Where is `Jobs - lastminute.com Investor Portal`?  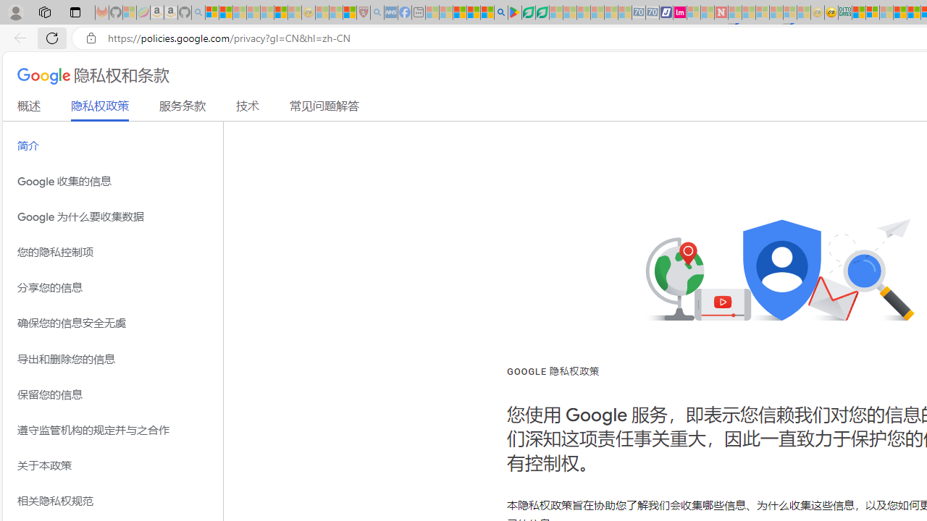
Jobs - lastminute.com Investor Portal is located at coordinates (680, 13).